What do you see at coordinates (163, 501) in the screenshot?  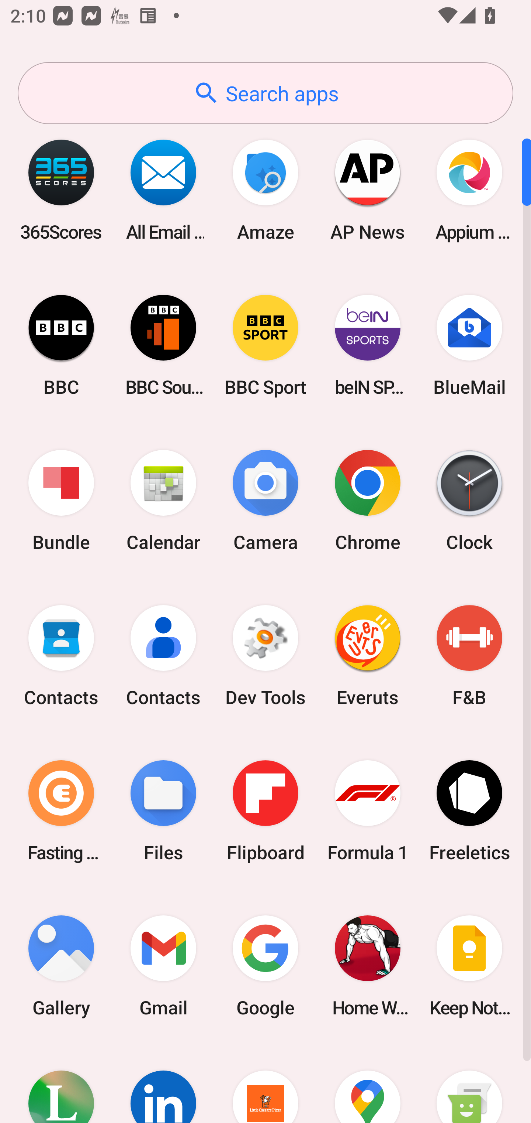 I see `Calendar` at bounding box center [163, 501].